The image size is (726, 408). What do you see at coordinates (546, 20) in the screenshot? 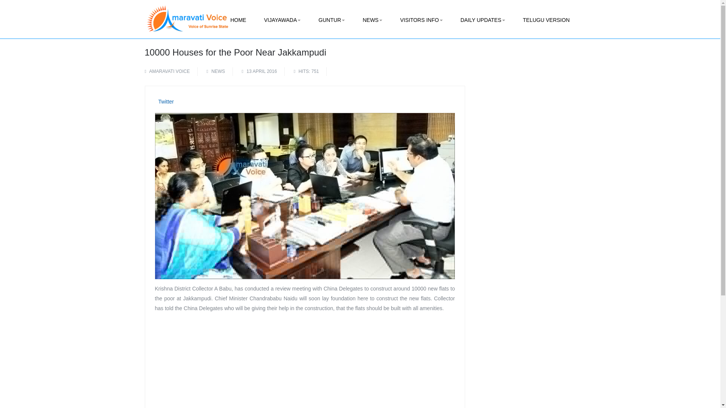
I see `TELUGU VERSION` at bounding box center [546, 20].